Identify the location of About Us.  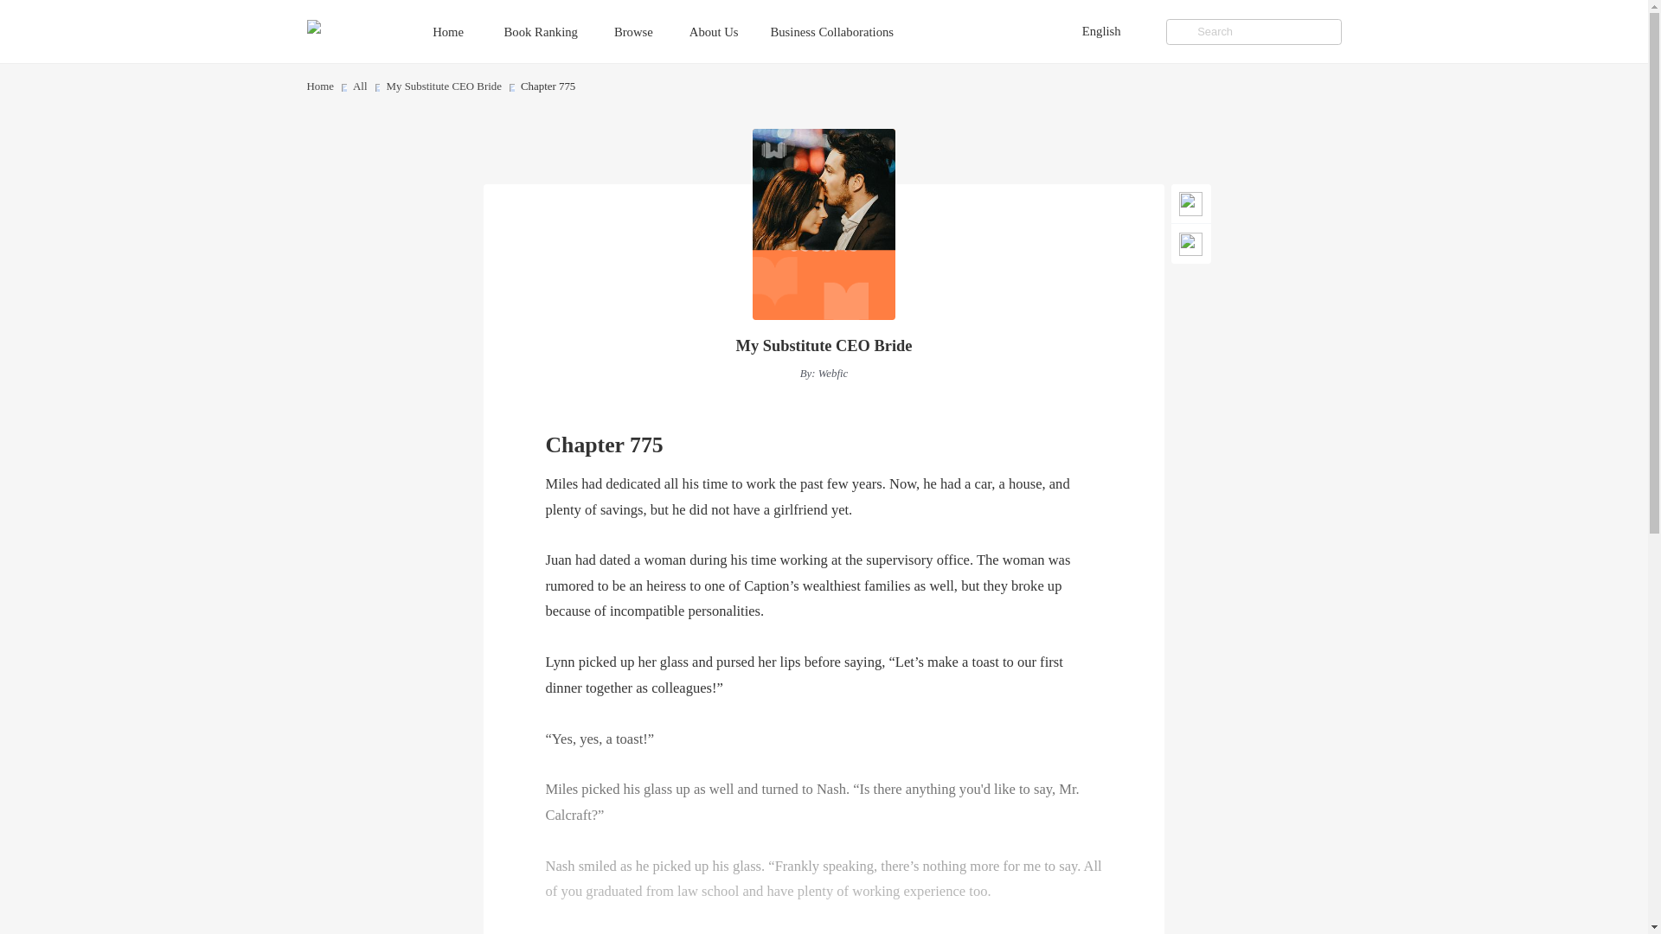
(729, 31).